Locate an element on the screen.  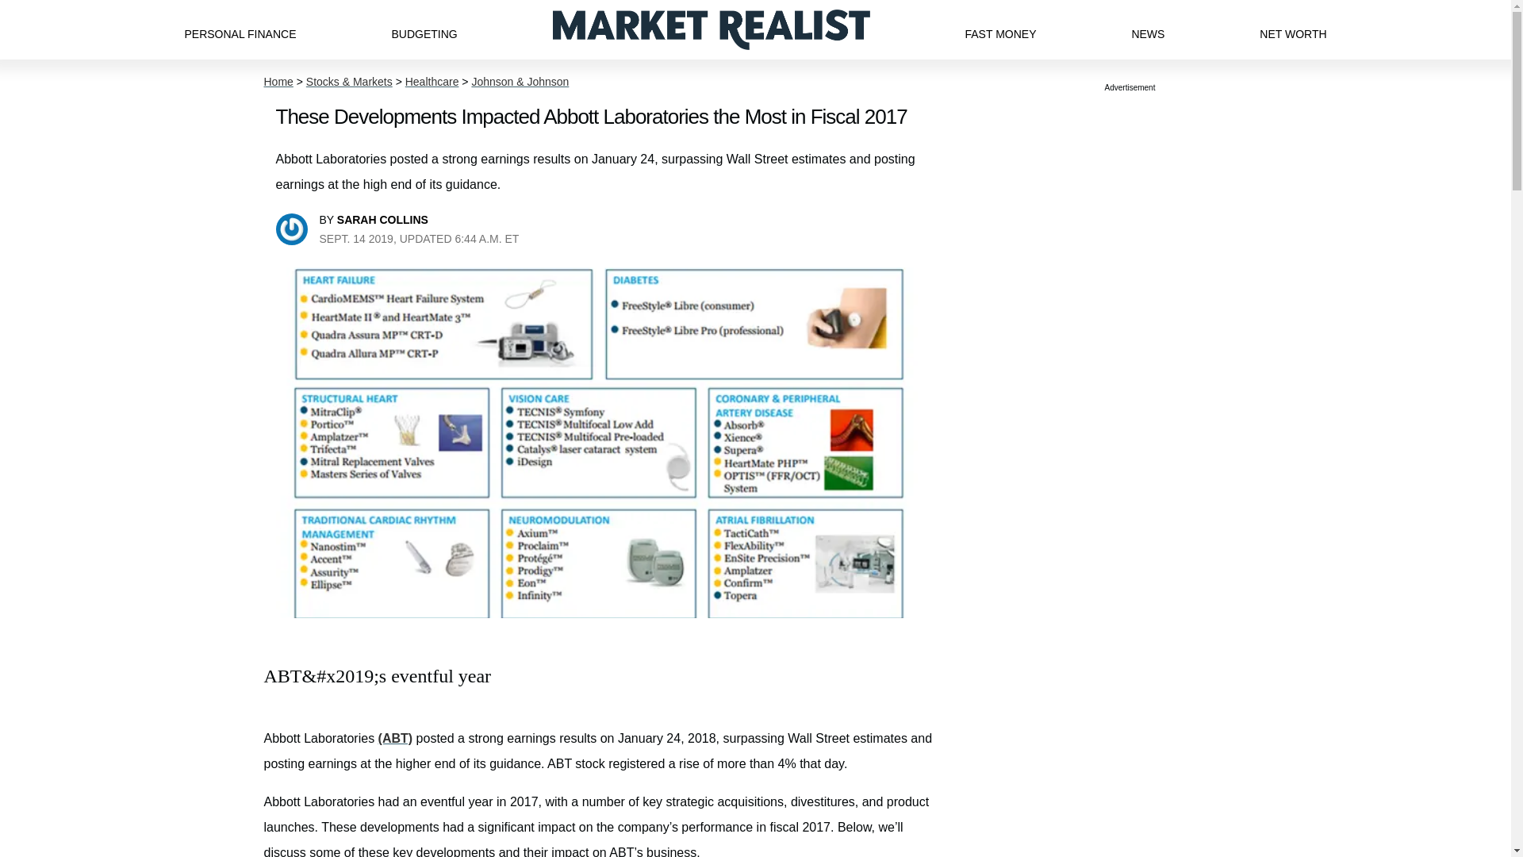
NEWS is located at coordinates (1148, 29).